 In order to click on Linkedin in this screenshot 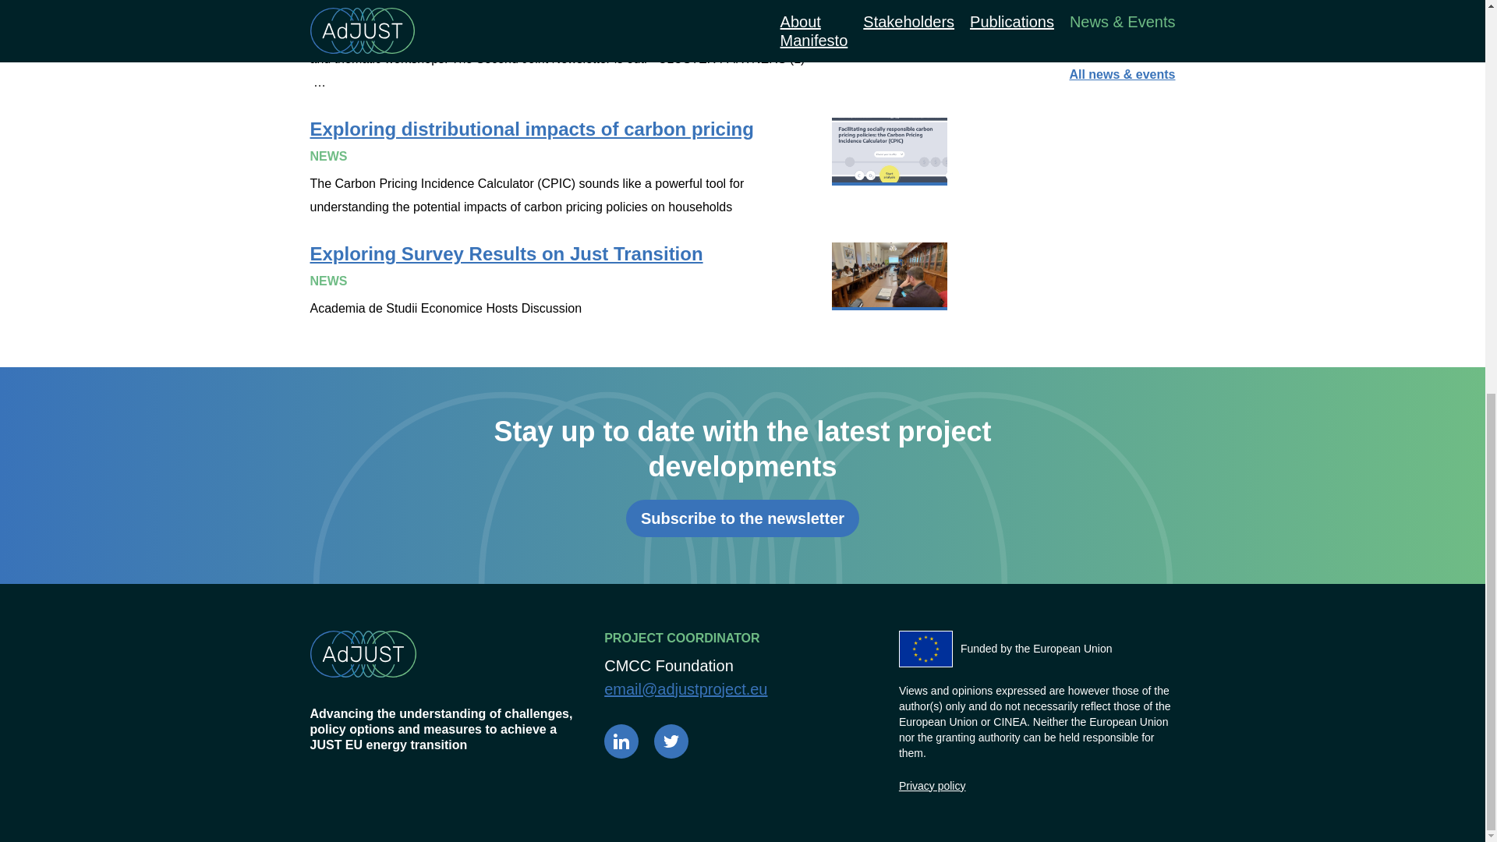, I will do `click(621, 741)`.